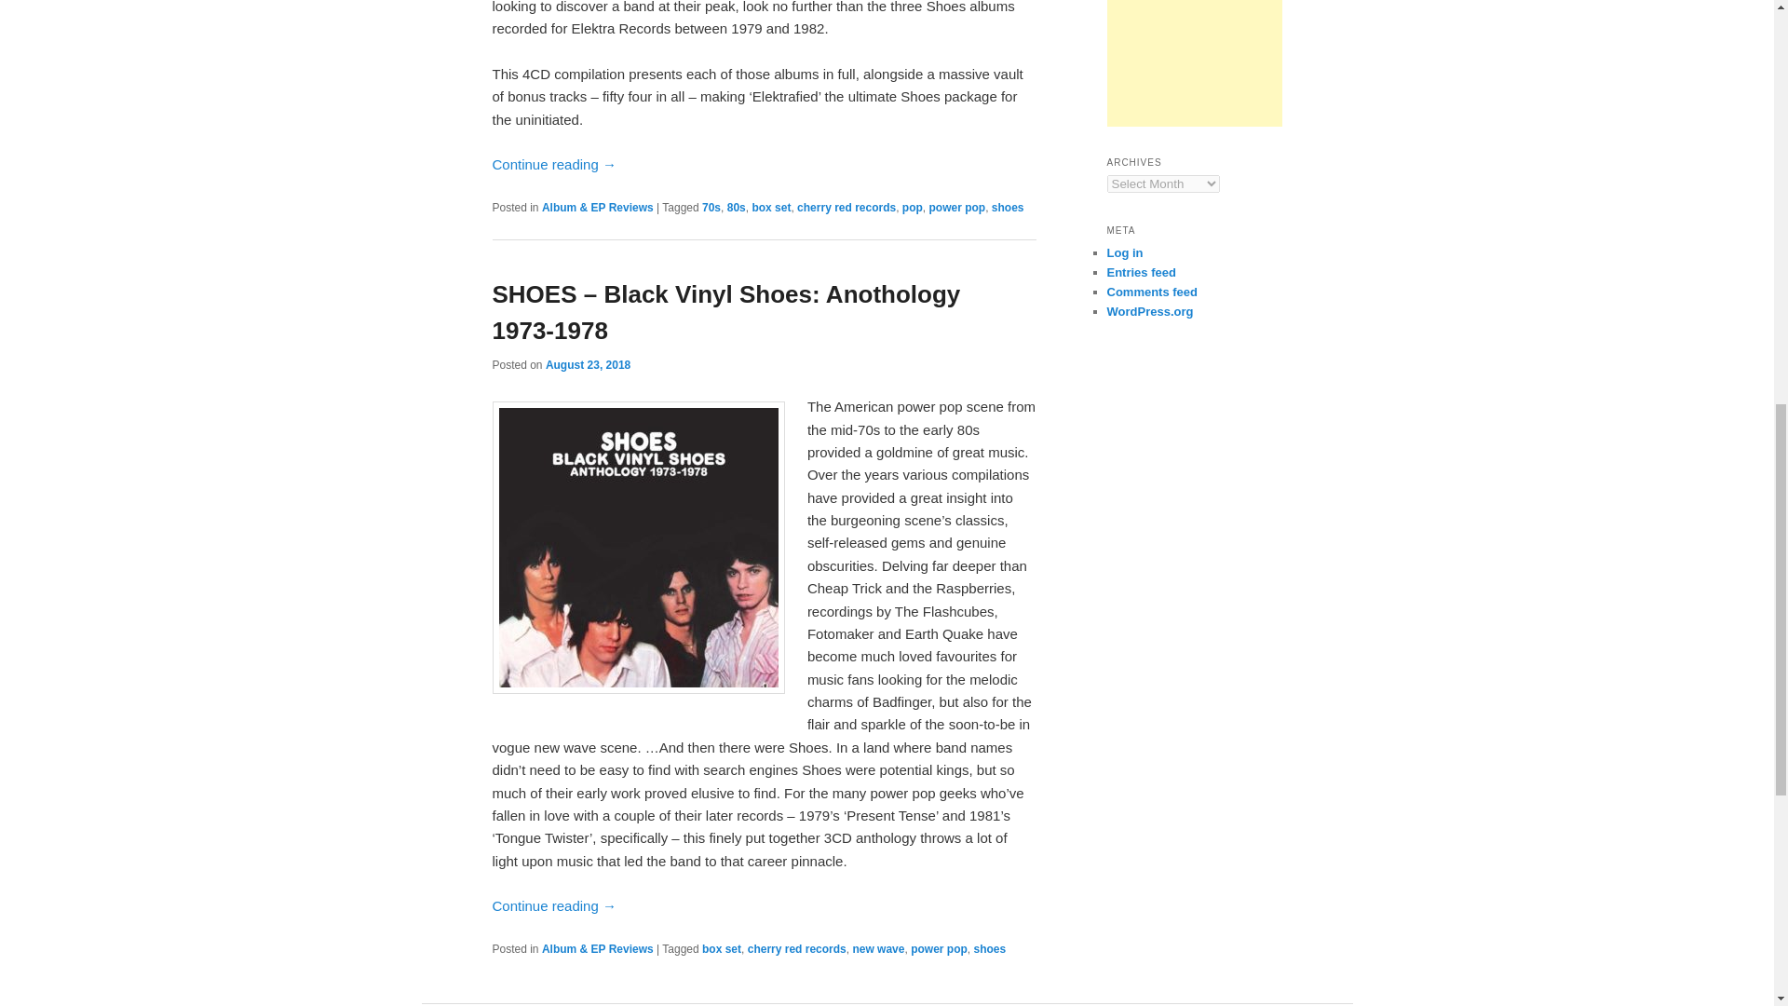  I want to click on shoes, so click(1008, 208).